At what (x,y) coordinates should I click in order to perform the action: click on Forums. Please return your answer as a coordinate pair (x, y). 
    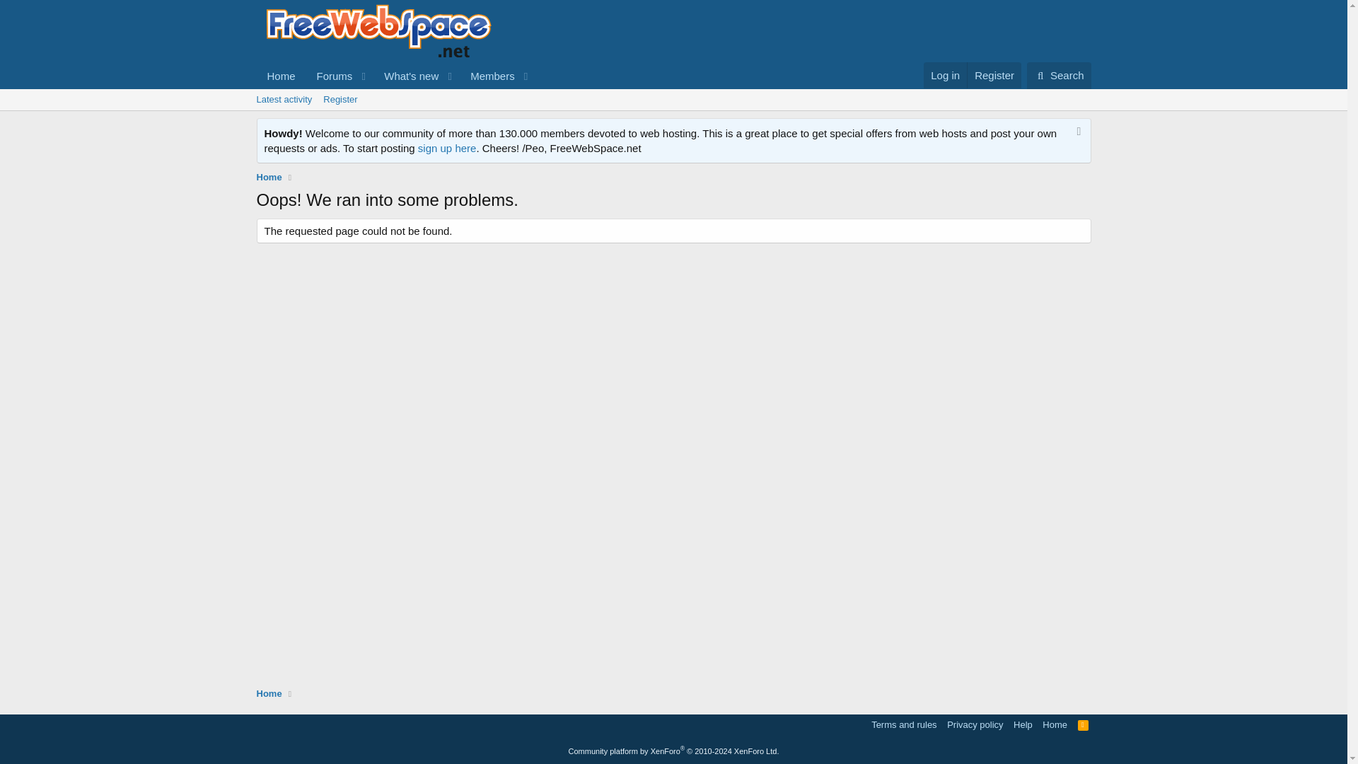
    Looking at the image, I should click on (1084, 724).